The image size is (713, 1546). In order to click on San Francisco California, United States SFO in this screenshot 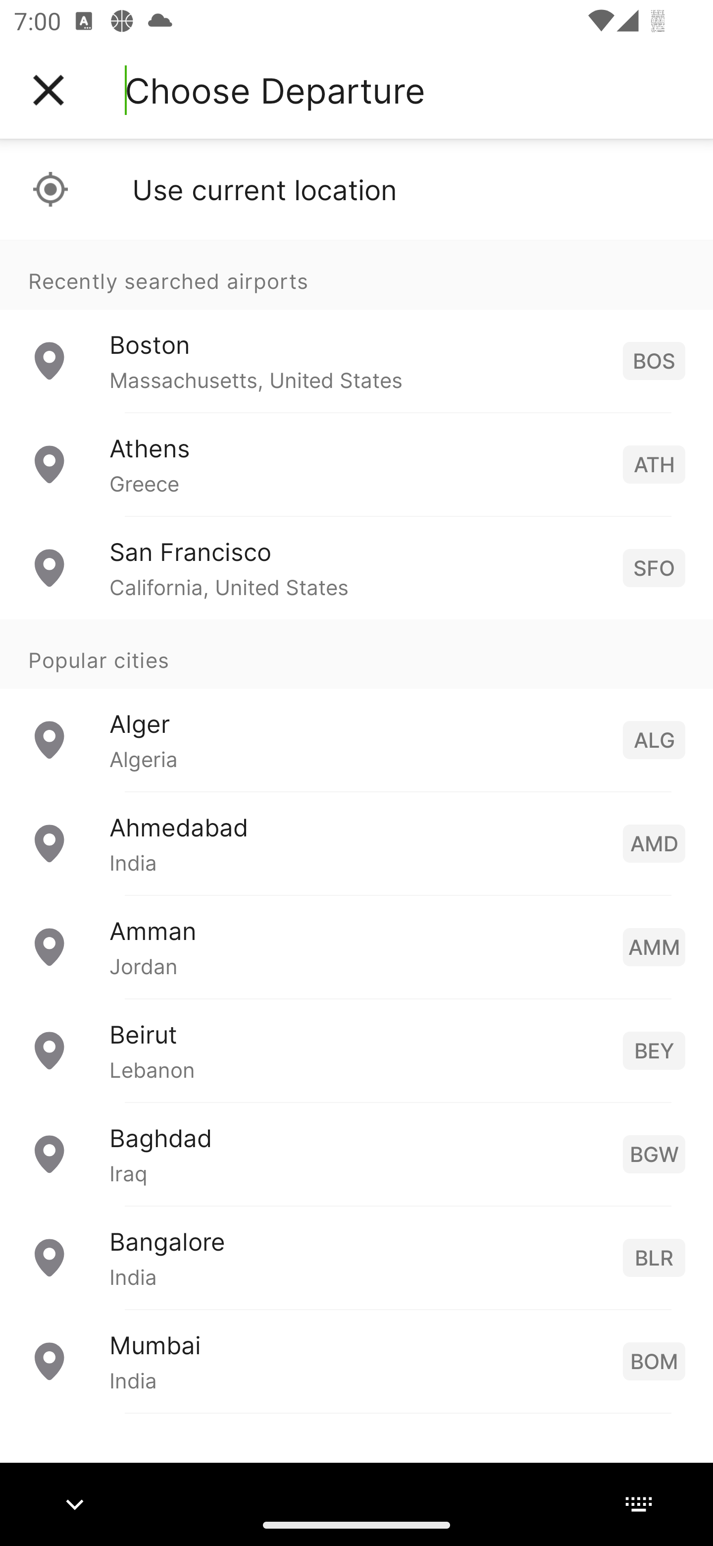, I will do `click(356, 568)`.